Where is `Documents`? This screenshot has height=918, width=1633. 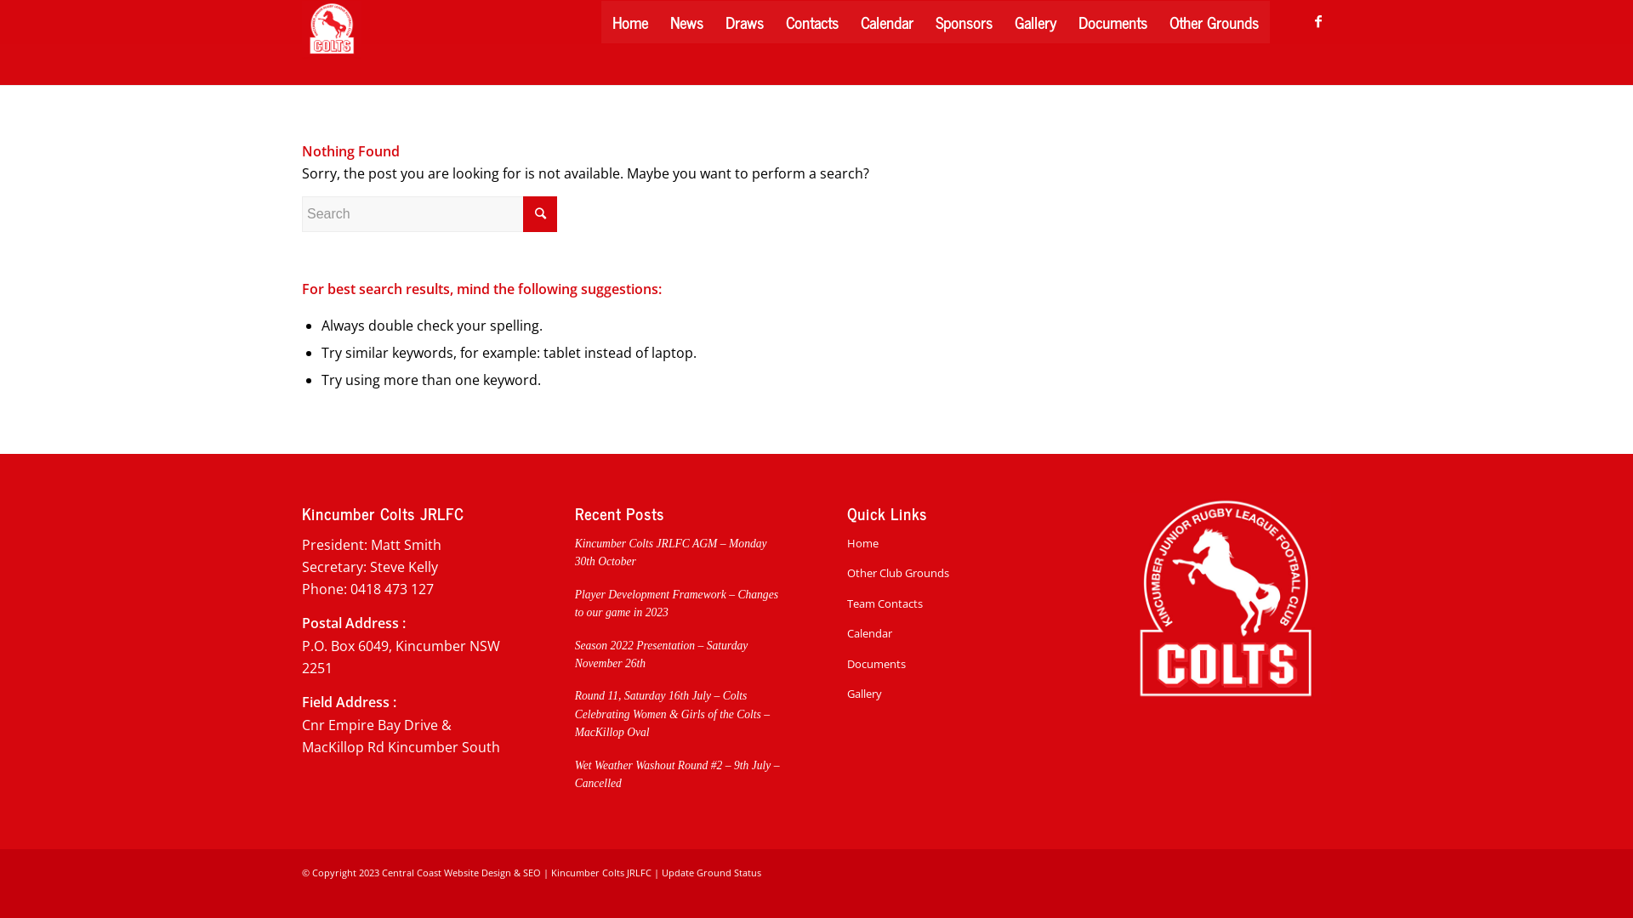 Documents is located at coordinates (1112, 22).